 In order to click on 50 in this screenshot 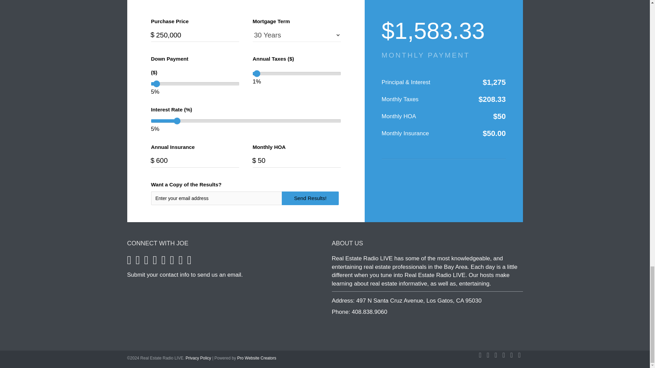, I will do `click(296, 161)`.